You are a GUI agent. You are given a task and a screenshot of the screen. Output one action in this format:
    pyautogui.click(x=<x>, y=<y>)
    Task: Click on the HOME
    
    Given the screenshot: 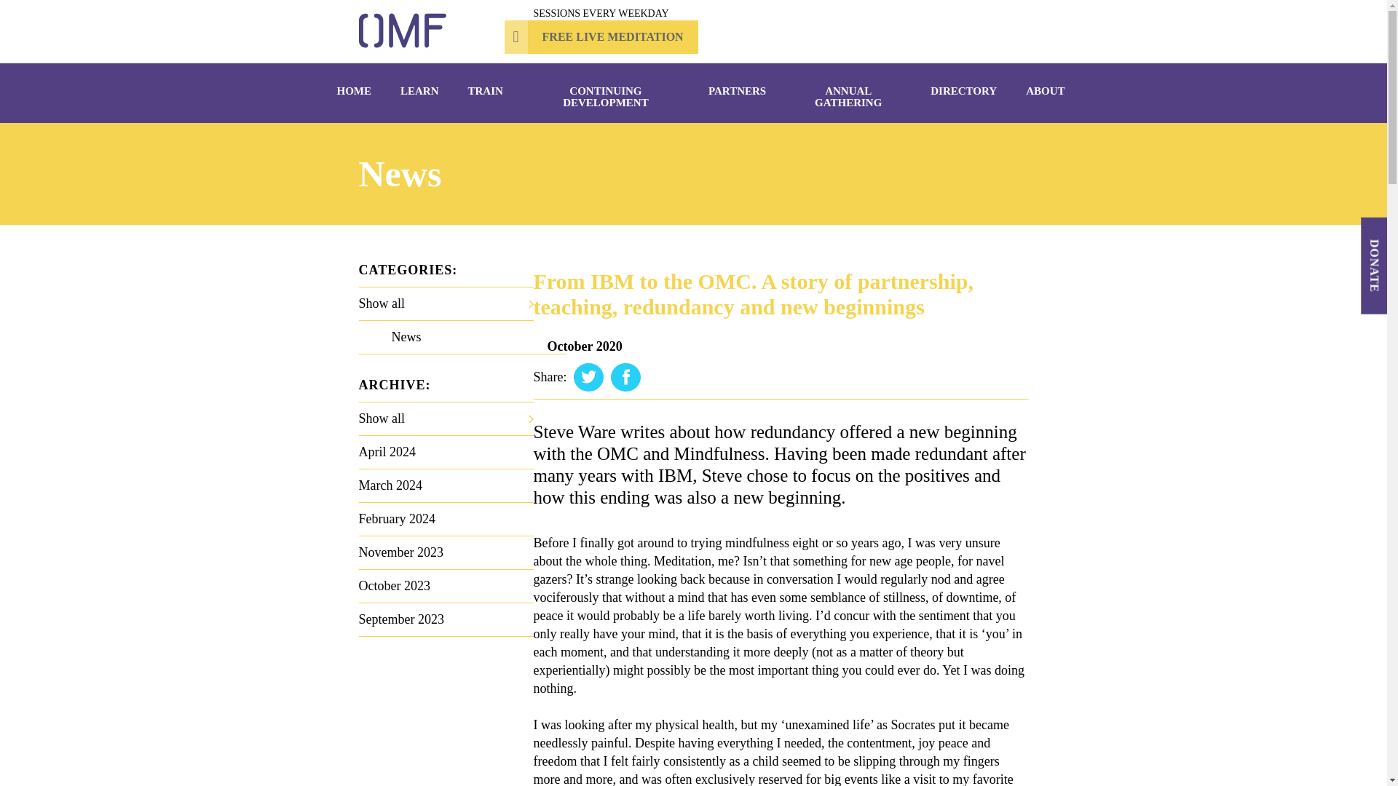 What is the action you would take?
    pyautogui.click(x=354, y=90)
    